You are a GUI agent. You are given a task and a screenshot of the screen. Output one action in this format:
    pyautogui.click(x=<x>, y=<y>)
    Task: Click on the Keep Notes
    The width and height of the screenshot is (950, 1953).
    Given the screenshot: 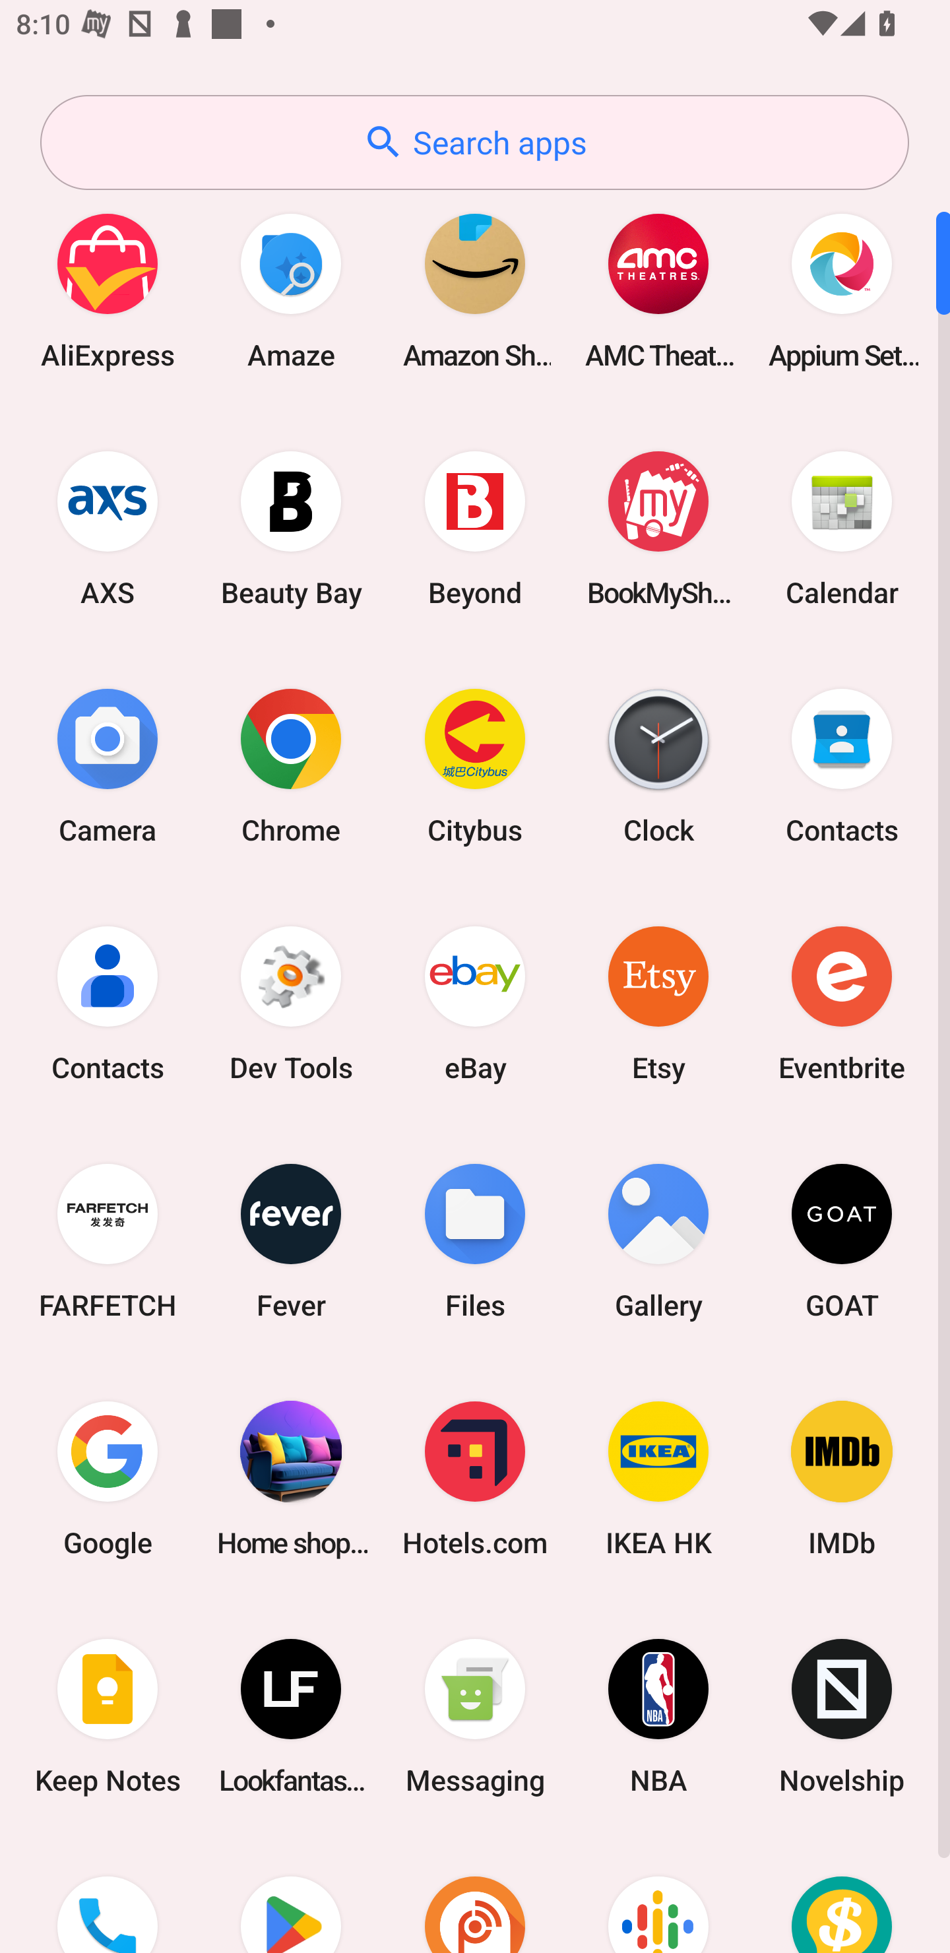 What is the action you would take?
    pyautogui.click(x=108, y=1717)
    